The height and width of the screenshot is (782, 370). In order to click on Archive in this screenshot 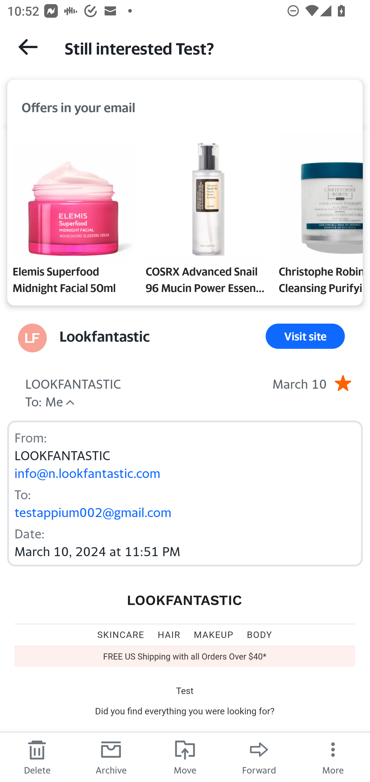, I will do `click(111, 757)`.